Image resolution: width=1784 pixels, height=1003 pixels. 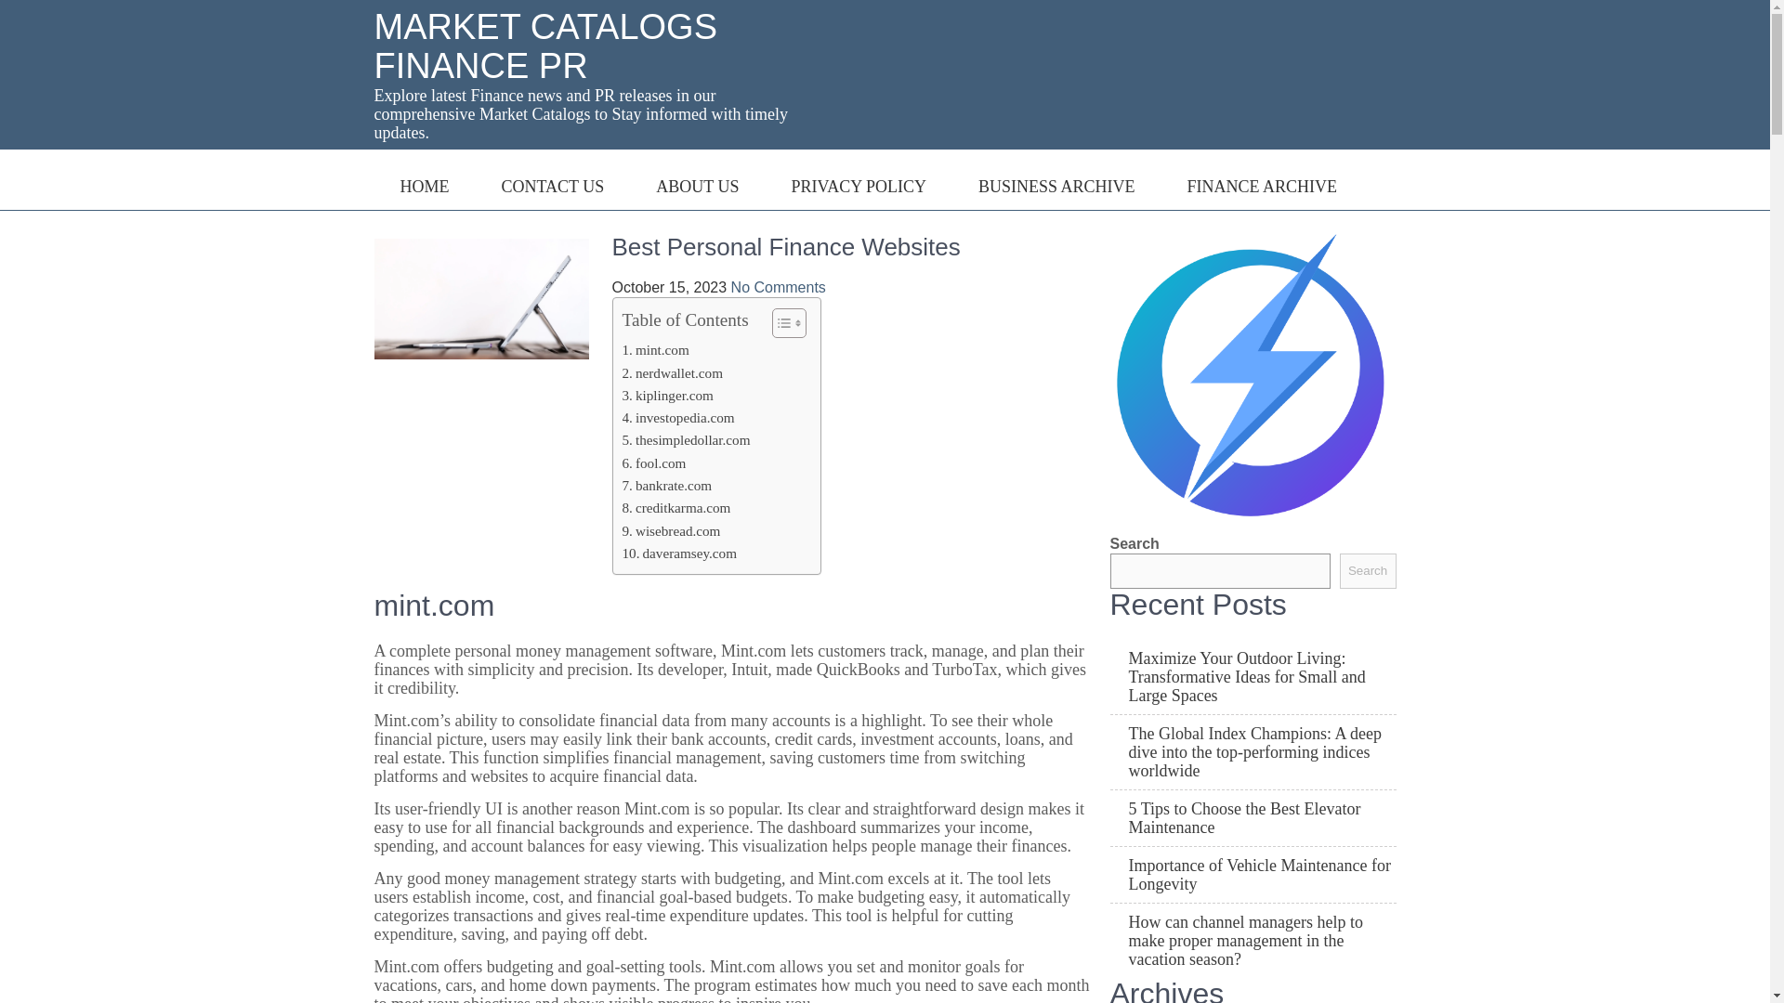 I want to click on thesimpledollar.com, so click(x=687, y=440).